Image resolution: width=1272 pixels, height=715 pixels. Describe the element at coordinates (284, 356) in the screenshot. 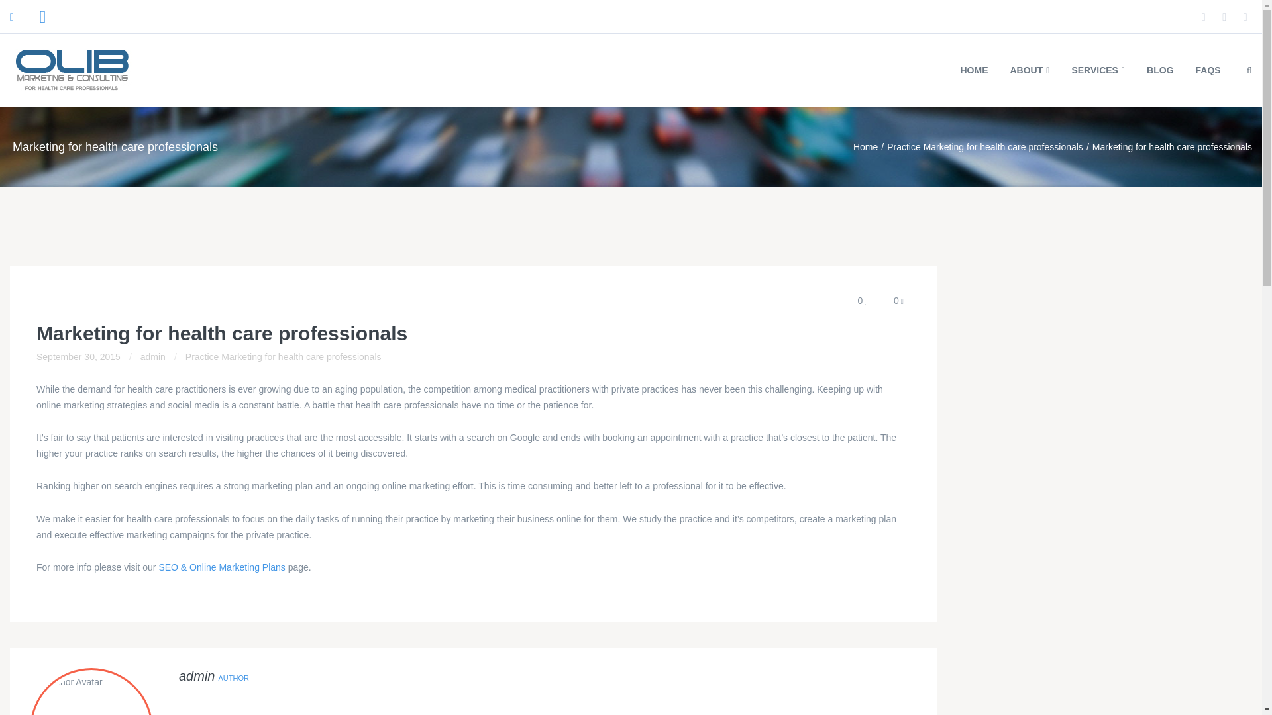

I see `Practice Marketing for health care professionals` at that location.